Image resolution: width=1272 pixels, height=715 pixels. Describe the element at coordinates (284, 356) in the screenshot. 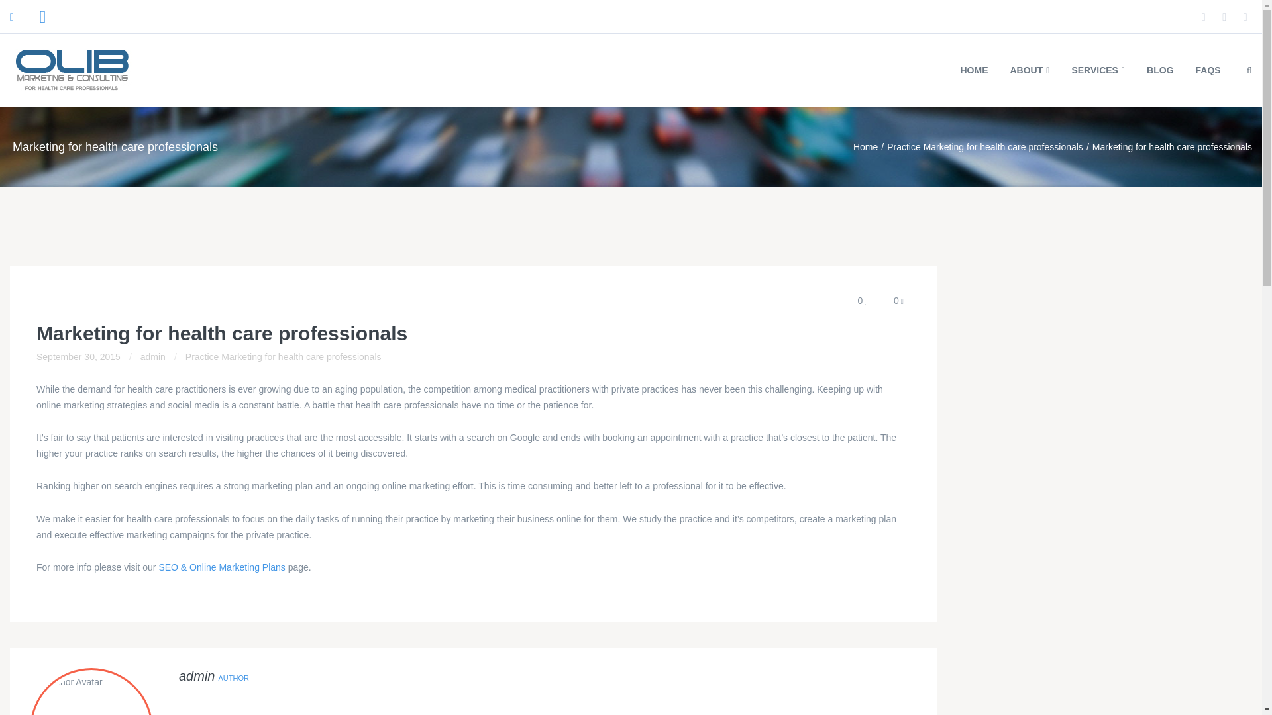

I see `Practice Marketing for health care professionals` at that location.